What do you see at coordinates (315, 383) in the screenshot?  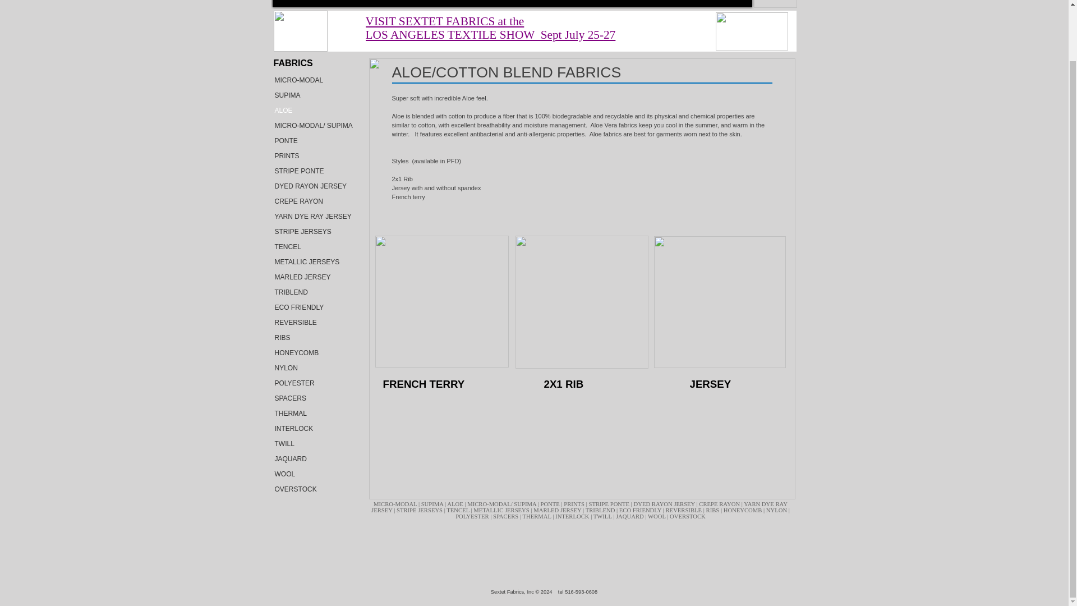 I see `POLYESTER` at bounding box center [315, 383].